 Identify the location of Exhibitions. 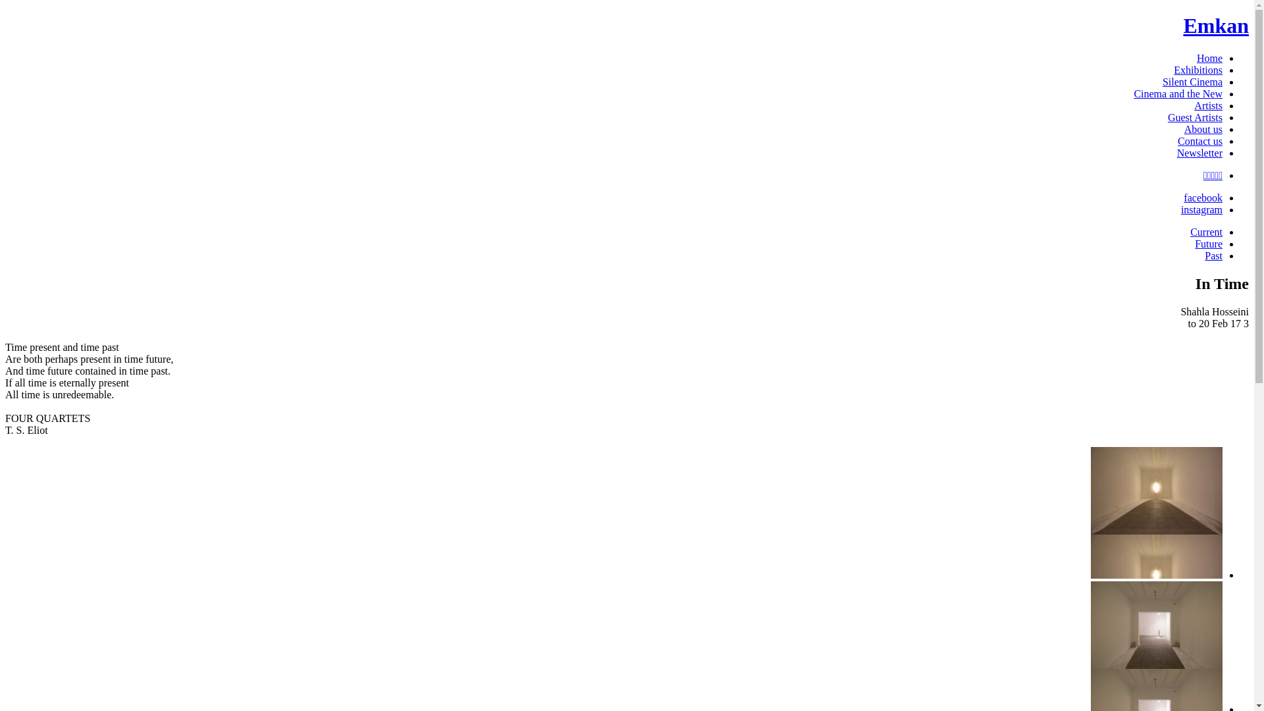
(1198, 70).